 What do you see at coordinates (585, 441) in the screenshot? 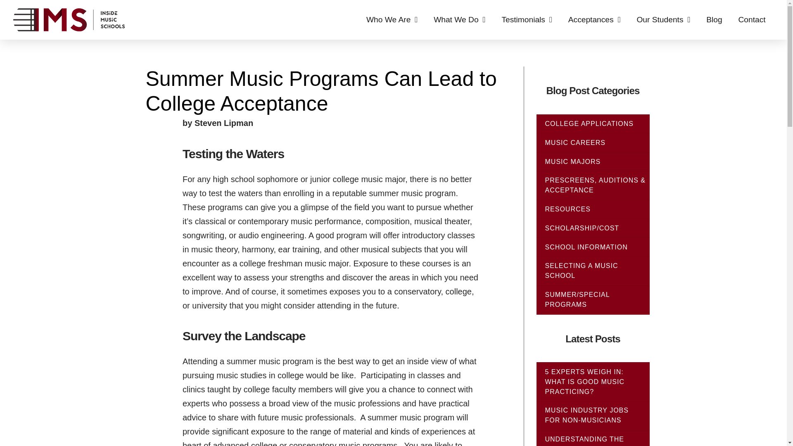
I see `UNDERSTANDING THE LINGO OF COLLEGE ADMISSIONS` at bounding box center [585, 441].